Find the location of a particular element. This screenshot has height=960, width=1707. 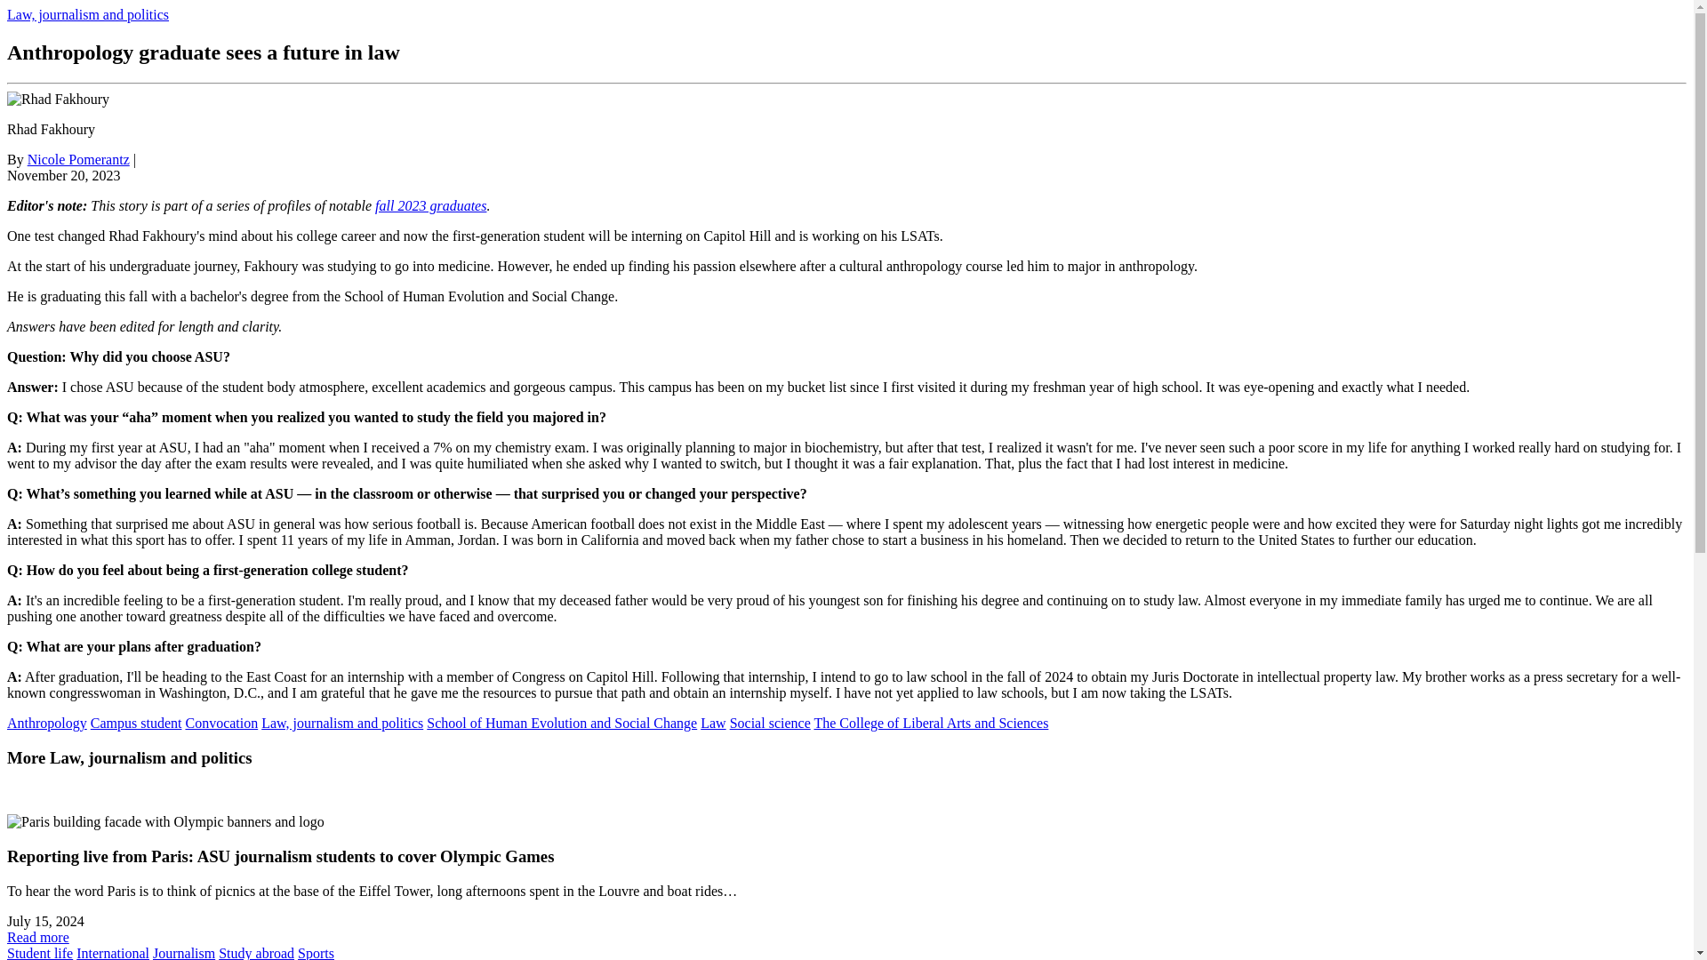

The College of Liberal Arts and Sciences is located at coordinates (930, 722).